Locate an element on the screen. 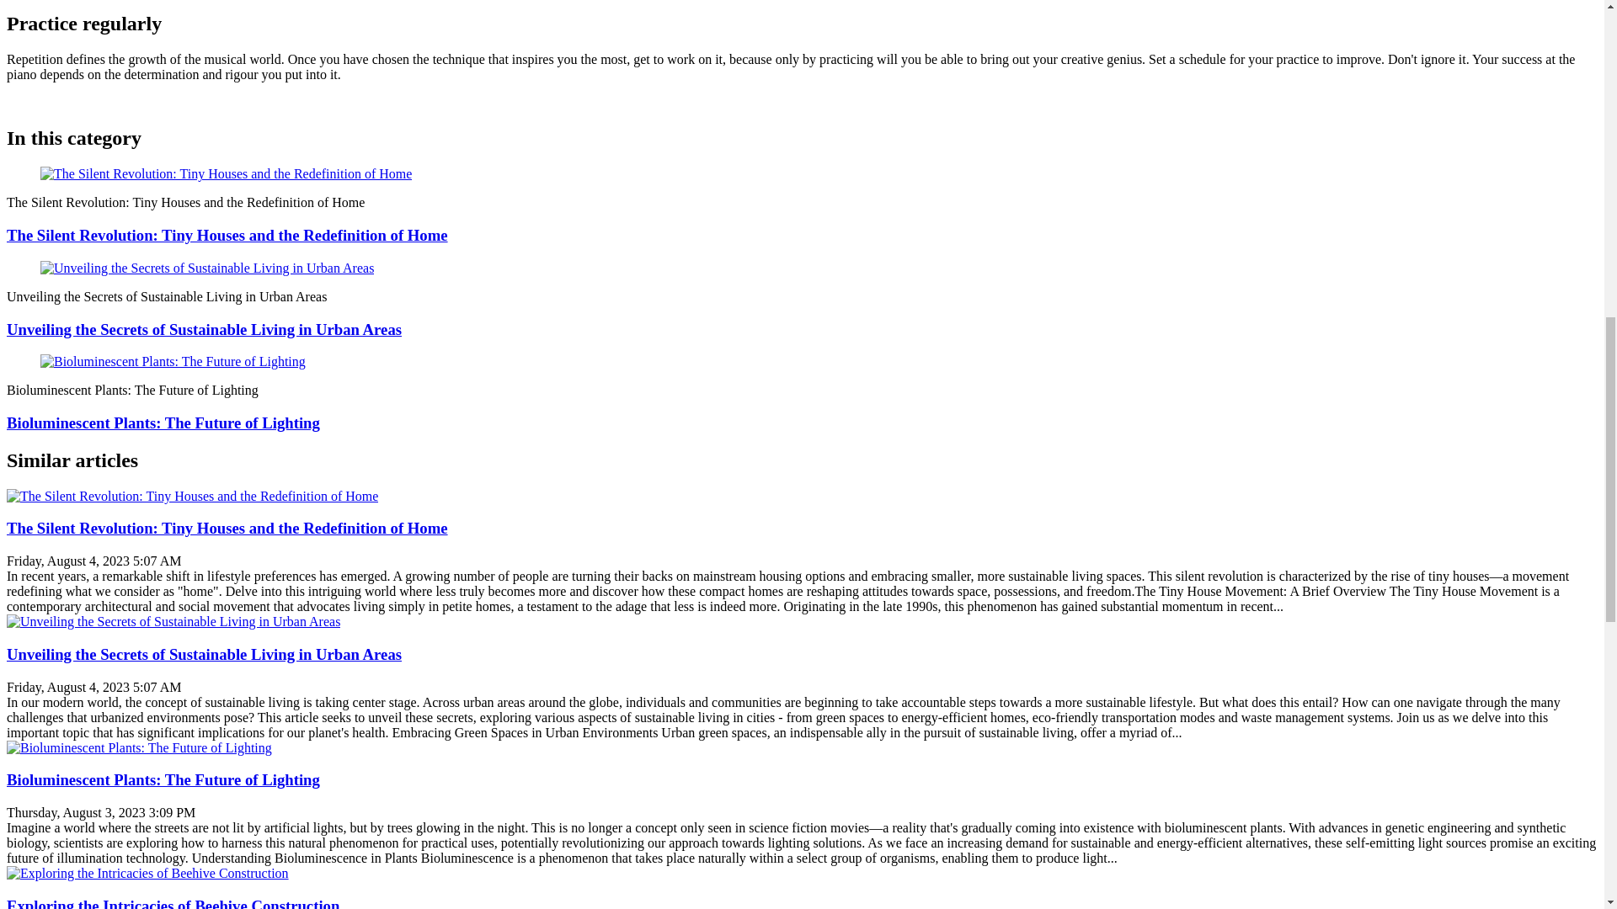 The image size is (1617, 909). Unveiling the Secrets of Sustainable Living in Urban Areas is located at coordinates (173, 621).